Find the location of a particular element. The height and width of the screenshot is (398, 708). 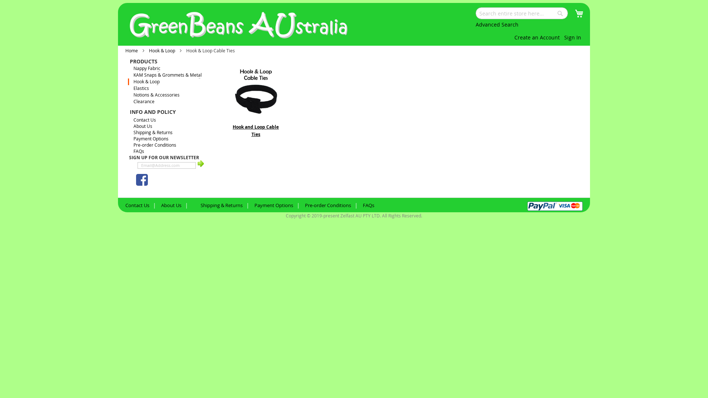

Nappy Fabric is located at coordinates (145, 70).